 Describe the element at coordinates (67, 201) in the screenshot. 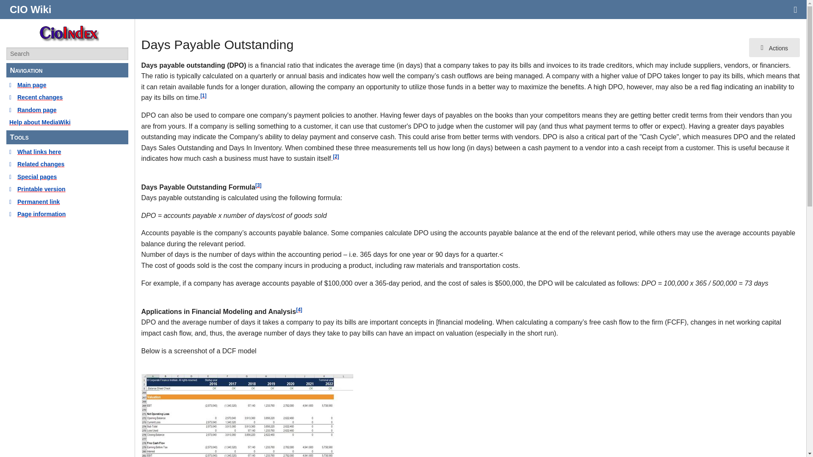

I see `Permanent link` at that location.